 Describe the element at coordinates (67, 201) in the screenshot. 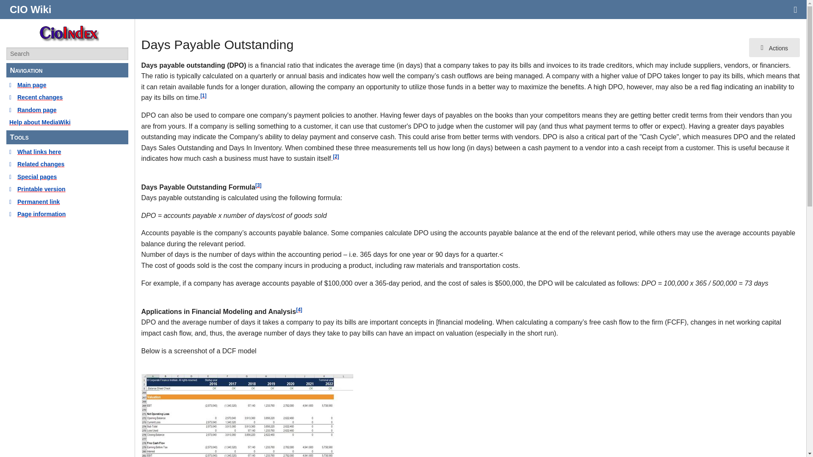

I see `Permanent link` at that location.